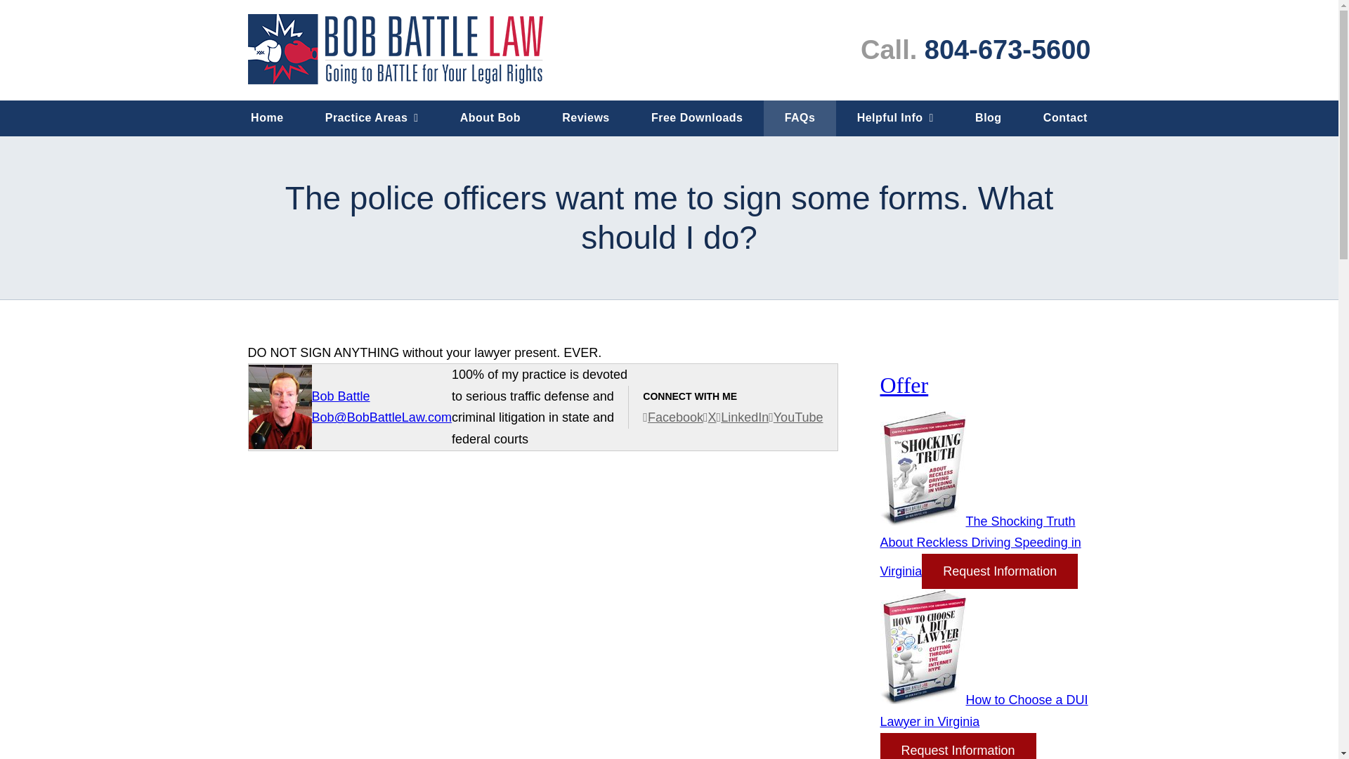 Image resolution: width=1349 pixels, height=759 pixels. What do you see at coordinates (742, 417) in the screenshot?
I see `LinkedIn` at bounding box center [742, 417].